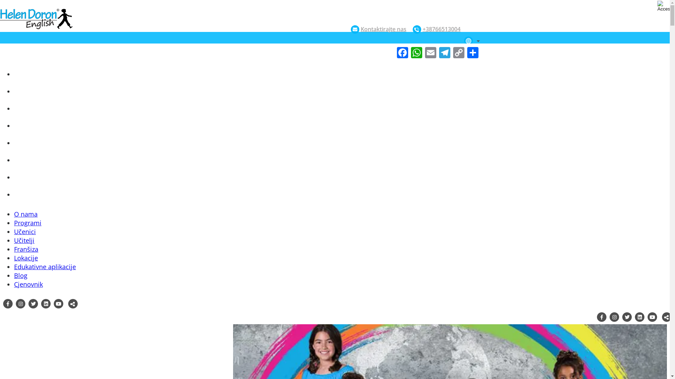 Image resolution: width=675 pixels, height=379 pixels. I want to click on WhatsApp, so click(417, 53).